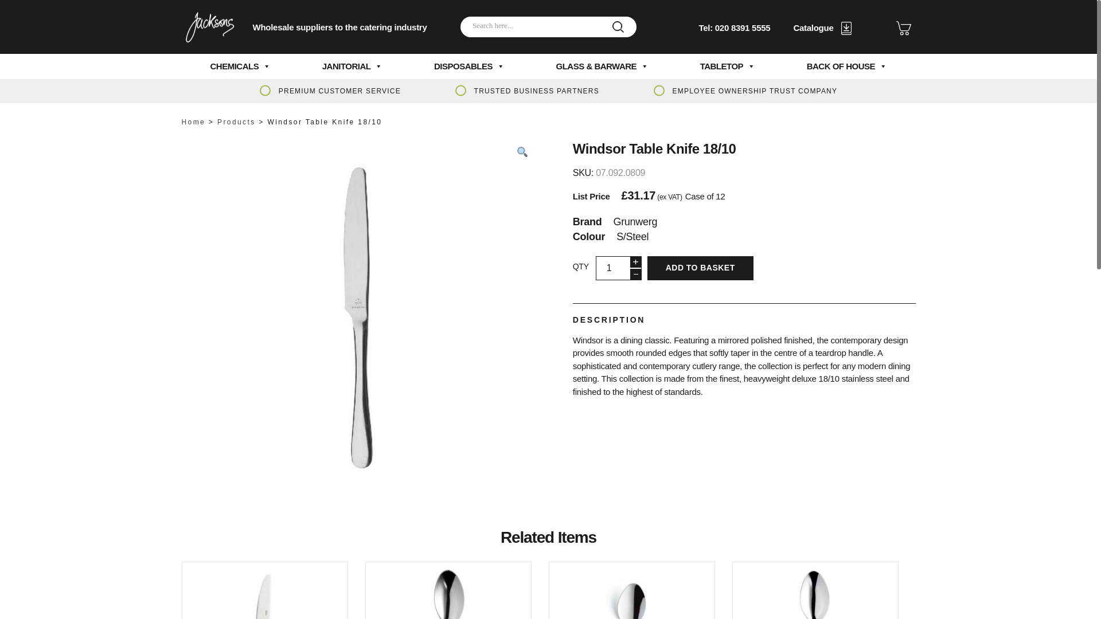  Describe the element at coordinates (618, 268) in the screenshot. I see `1` at that location.